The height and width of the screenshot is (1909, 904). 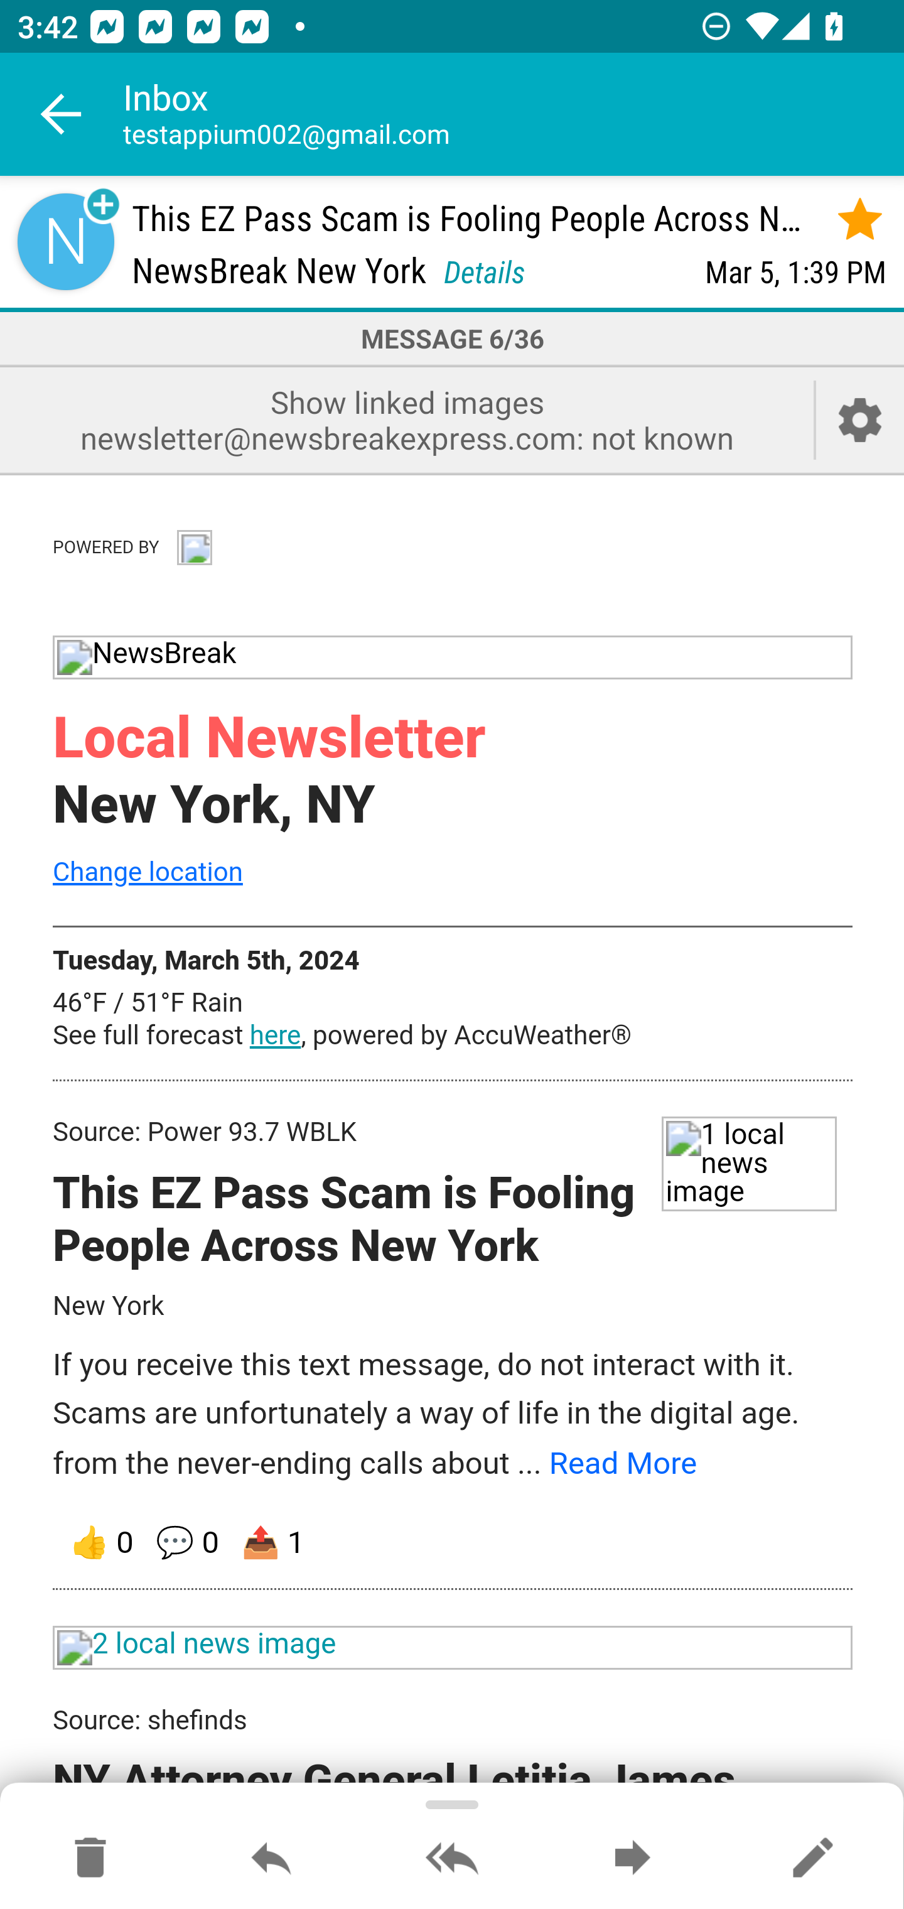 What do you see at coordinates (632, 1859) in the screenshot?
I see `Forward` at bounding box center [632, 1859].